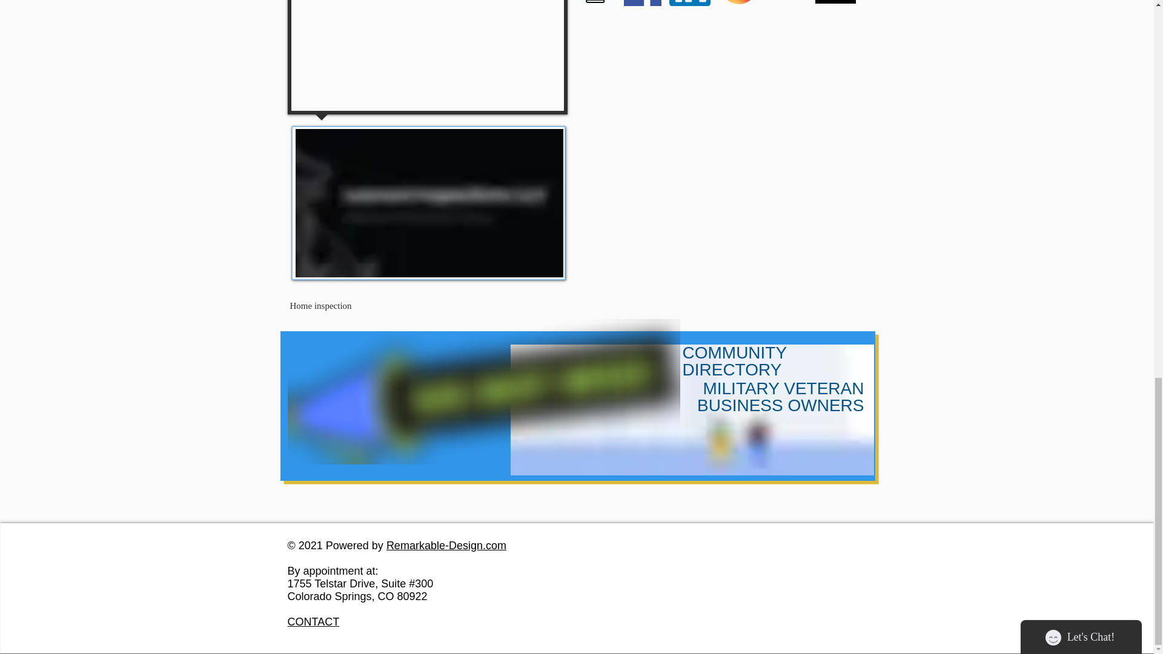 This screenshot has width=1163, height=654. Describe the element at coordinates (313, 621) in the screenshot. I see `CONTACT` at that location.